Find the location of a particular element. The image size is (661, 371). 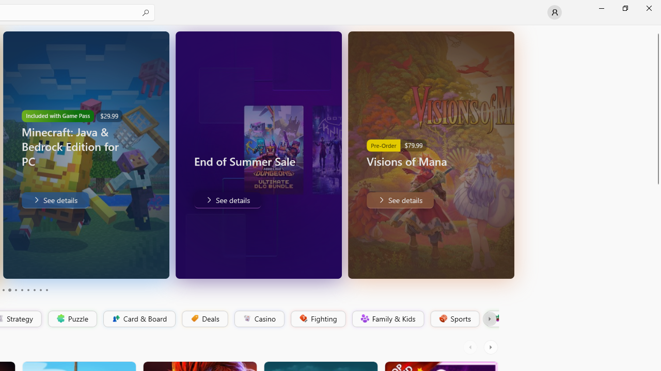

Class: Image is located at coordinates (497, 318).